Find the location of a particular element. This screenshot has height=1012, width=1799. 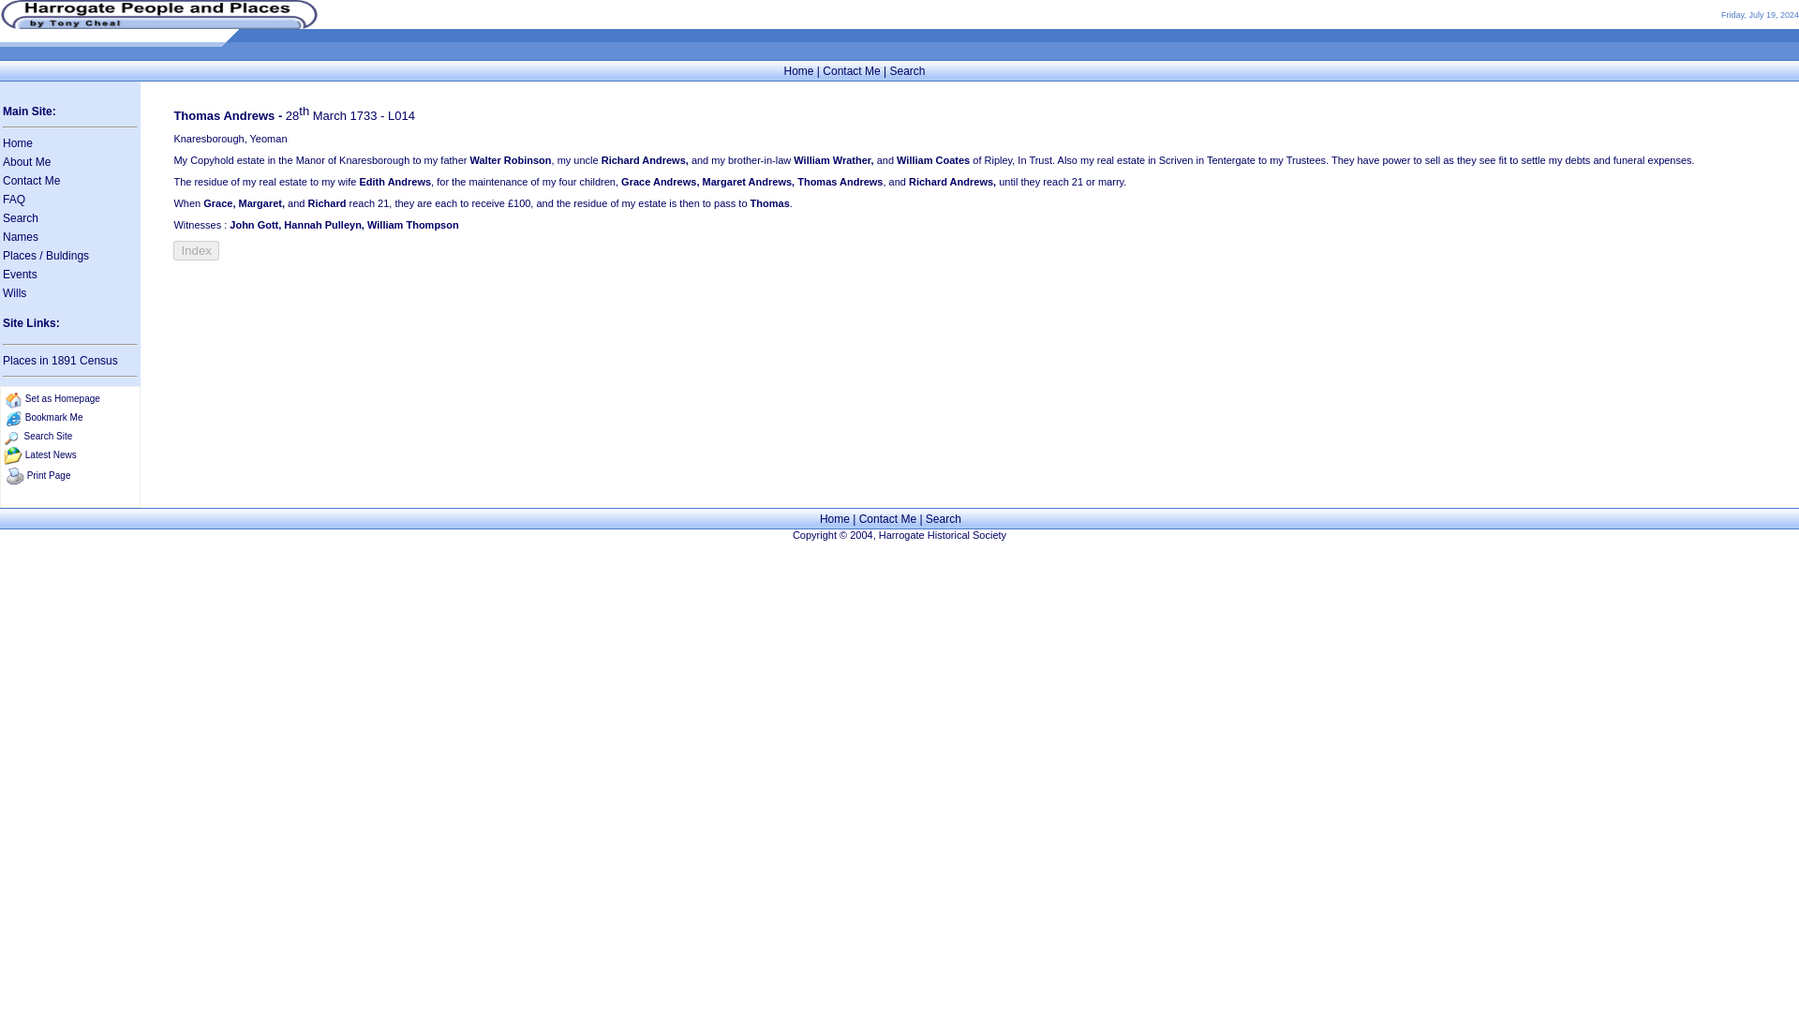

Search Site is located at coordinates (49, 436).